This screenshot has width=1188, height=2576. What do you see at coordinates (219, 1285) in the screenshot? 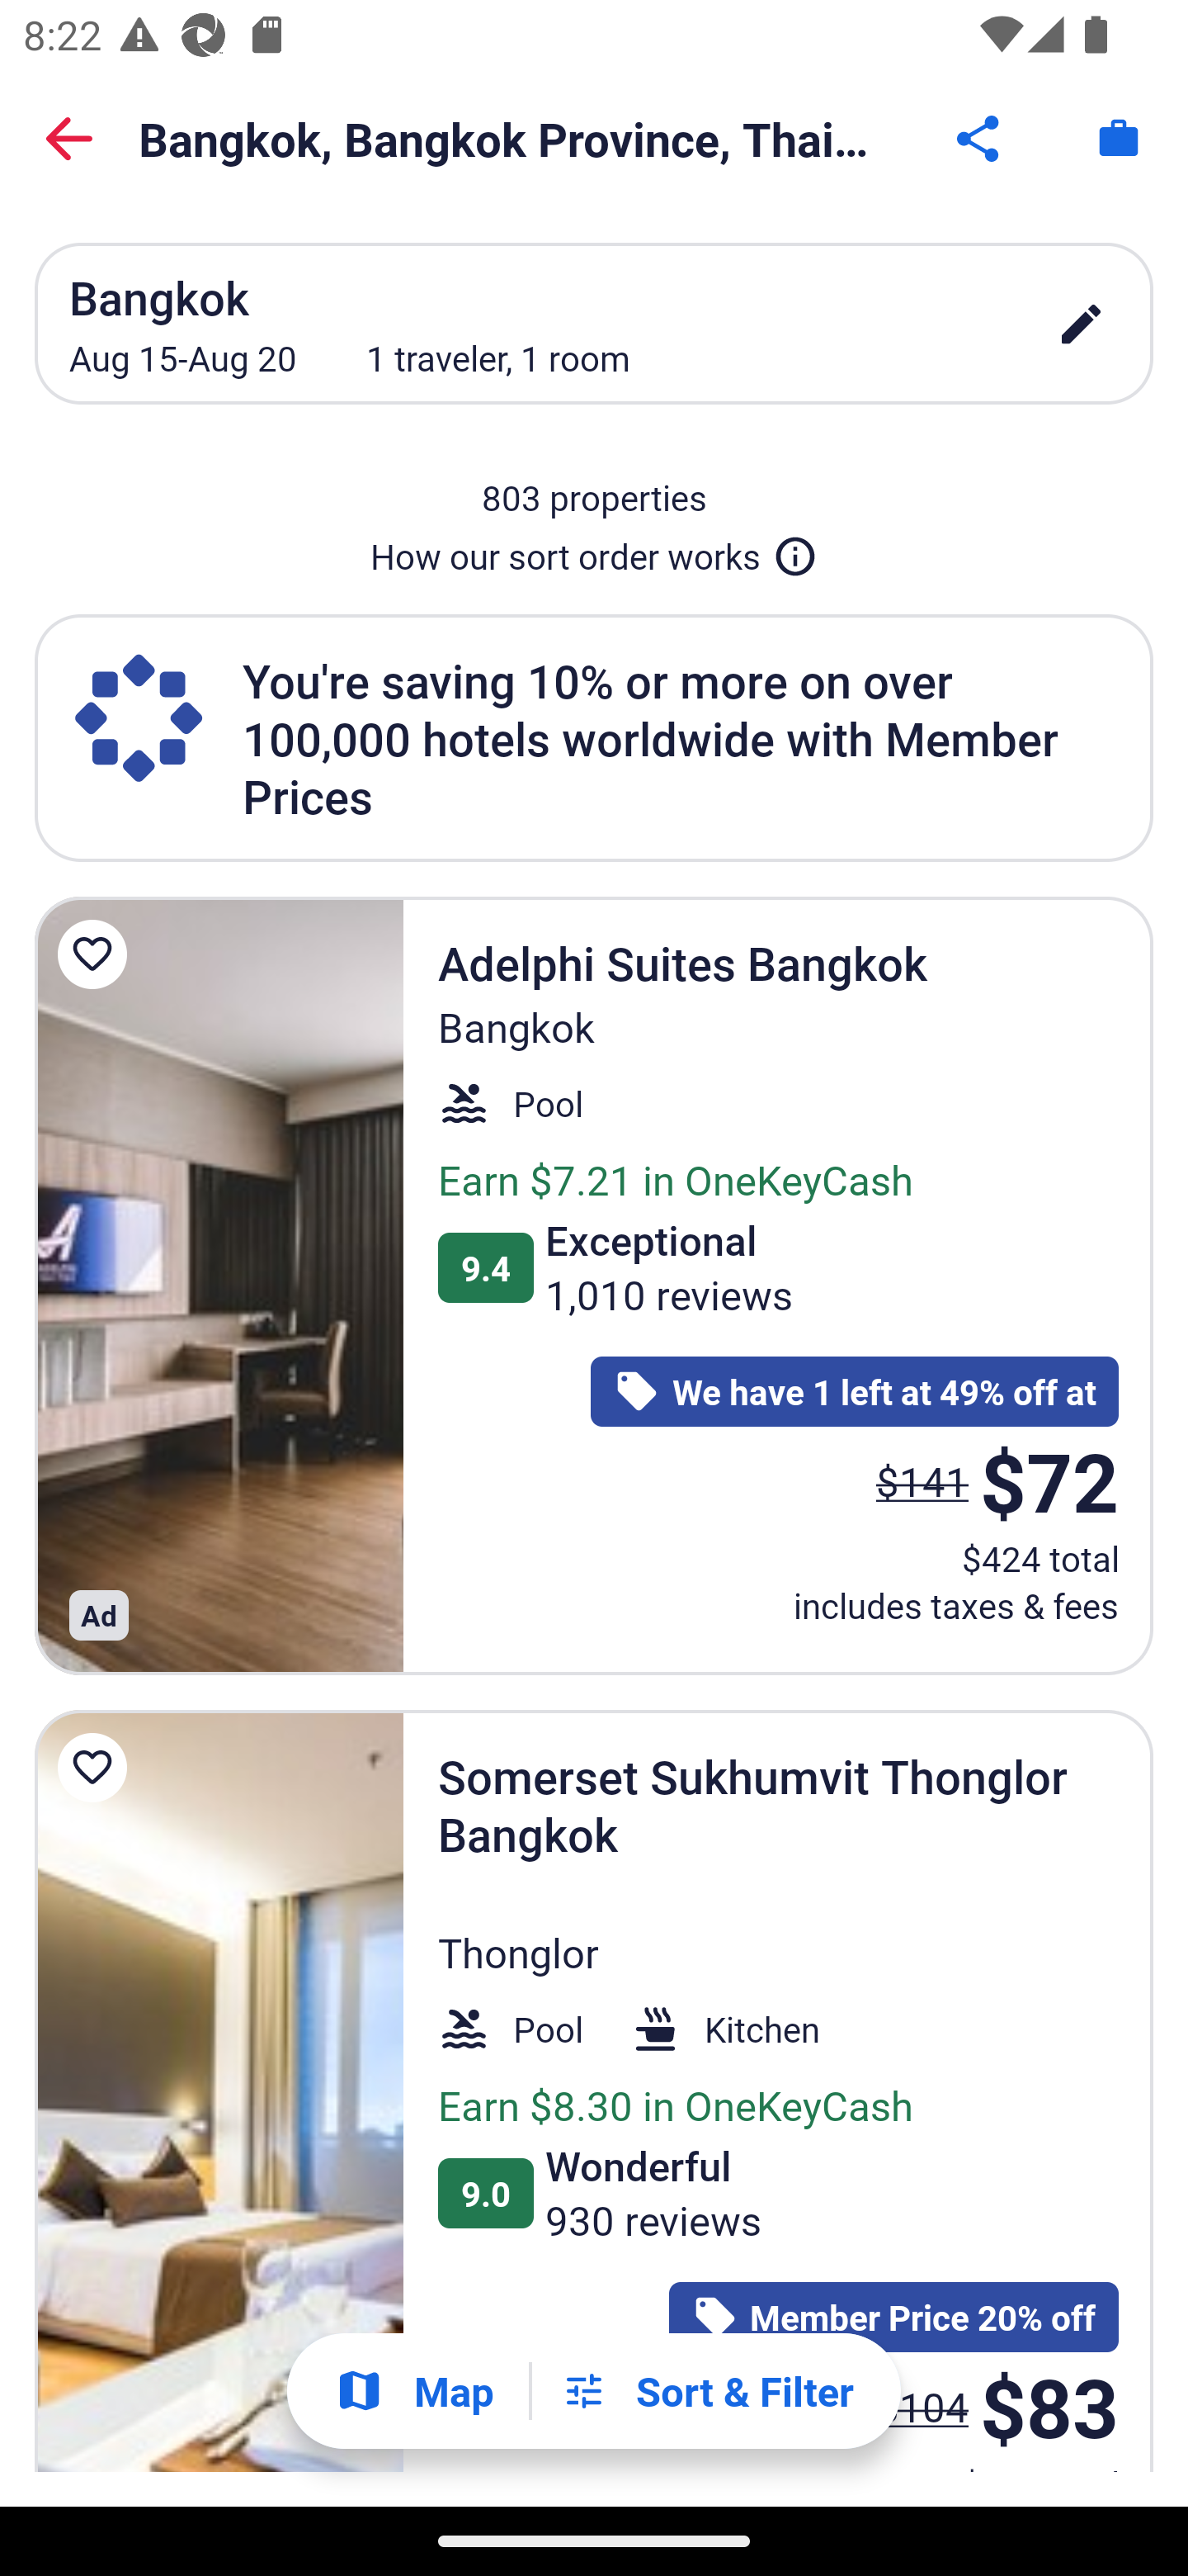
I see `Adelphi Suites Bangkok` at bounding box center [219, 1285].